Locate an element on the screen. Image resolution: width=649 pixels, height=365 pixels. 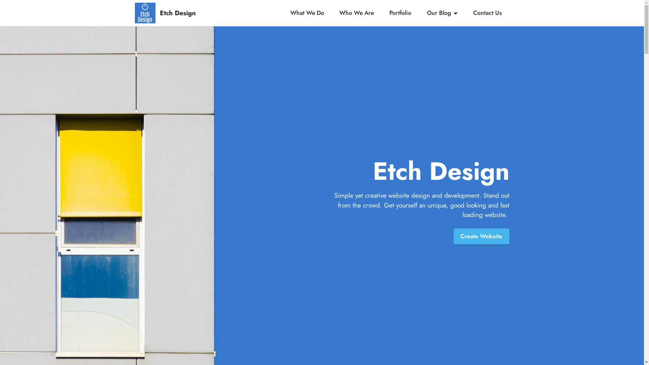
Create Website is located at coordinates (481, 237).